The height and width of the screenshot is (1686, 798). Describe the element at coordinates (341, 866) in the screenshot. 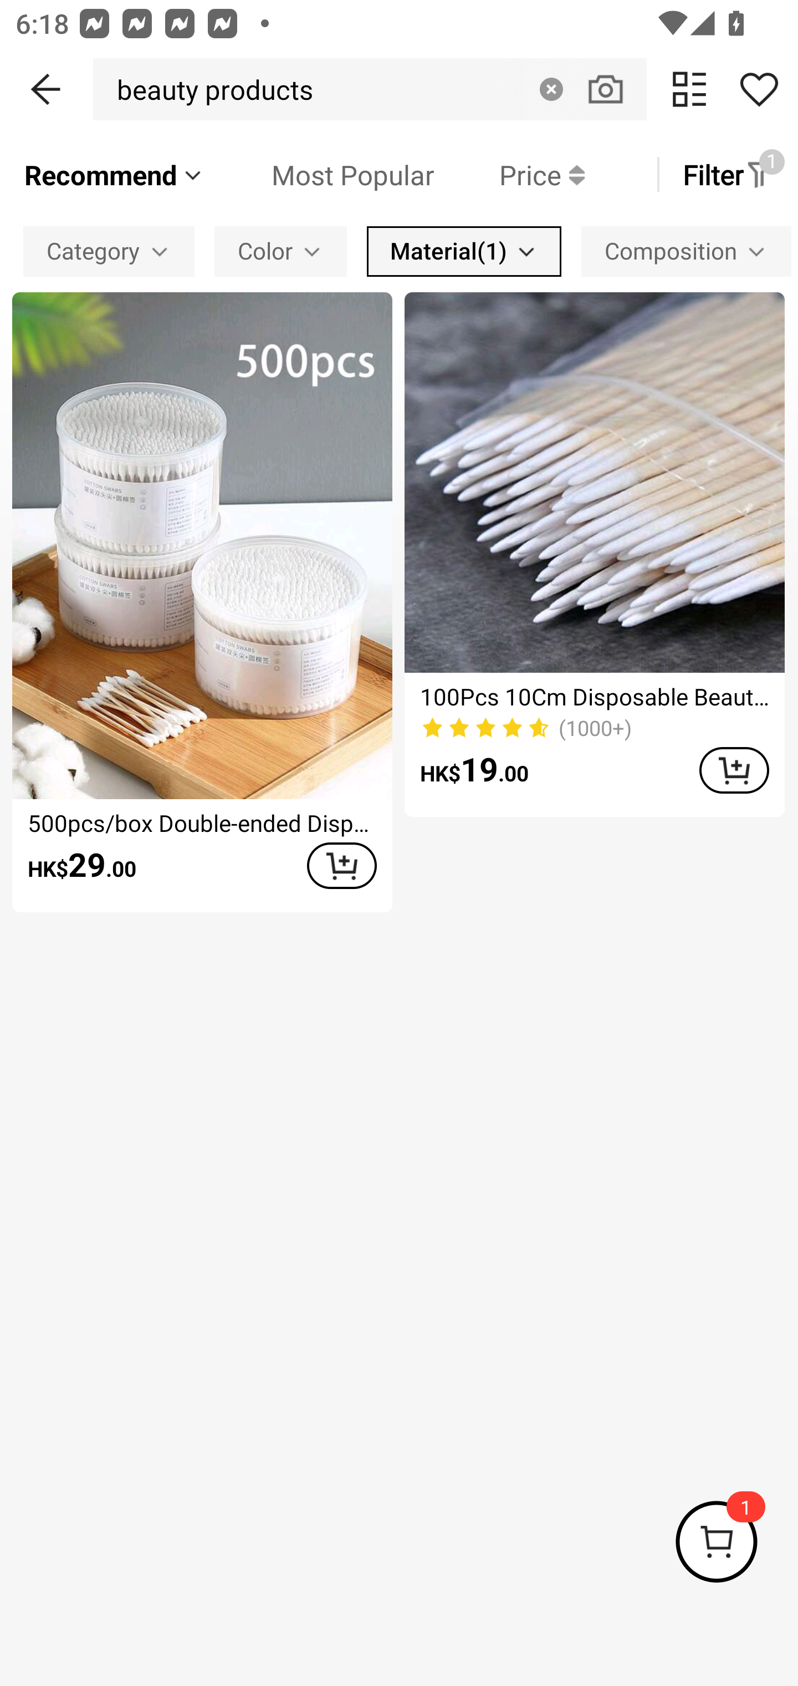

I see `ADD TO CART` at that location.